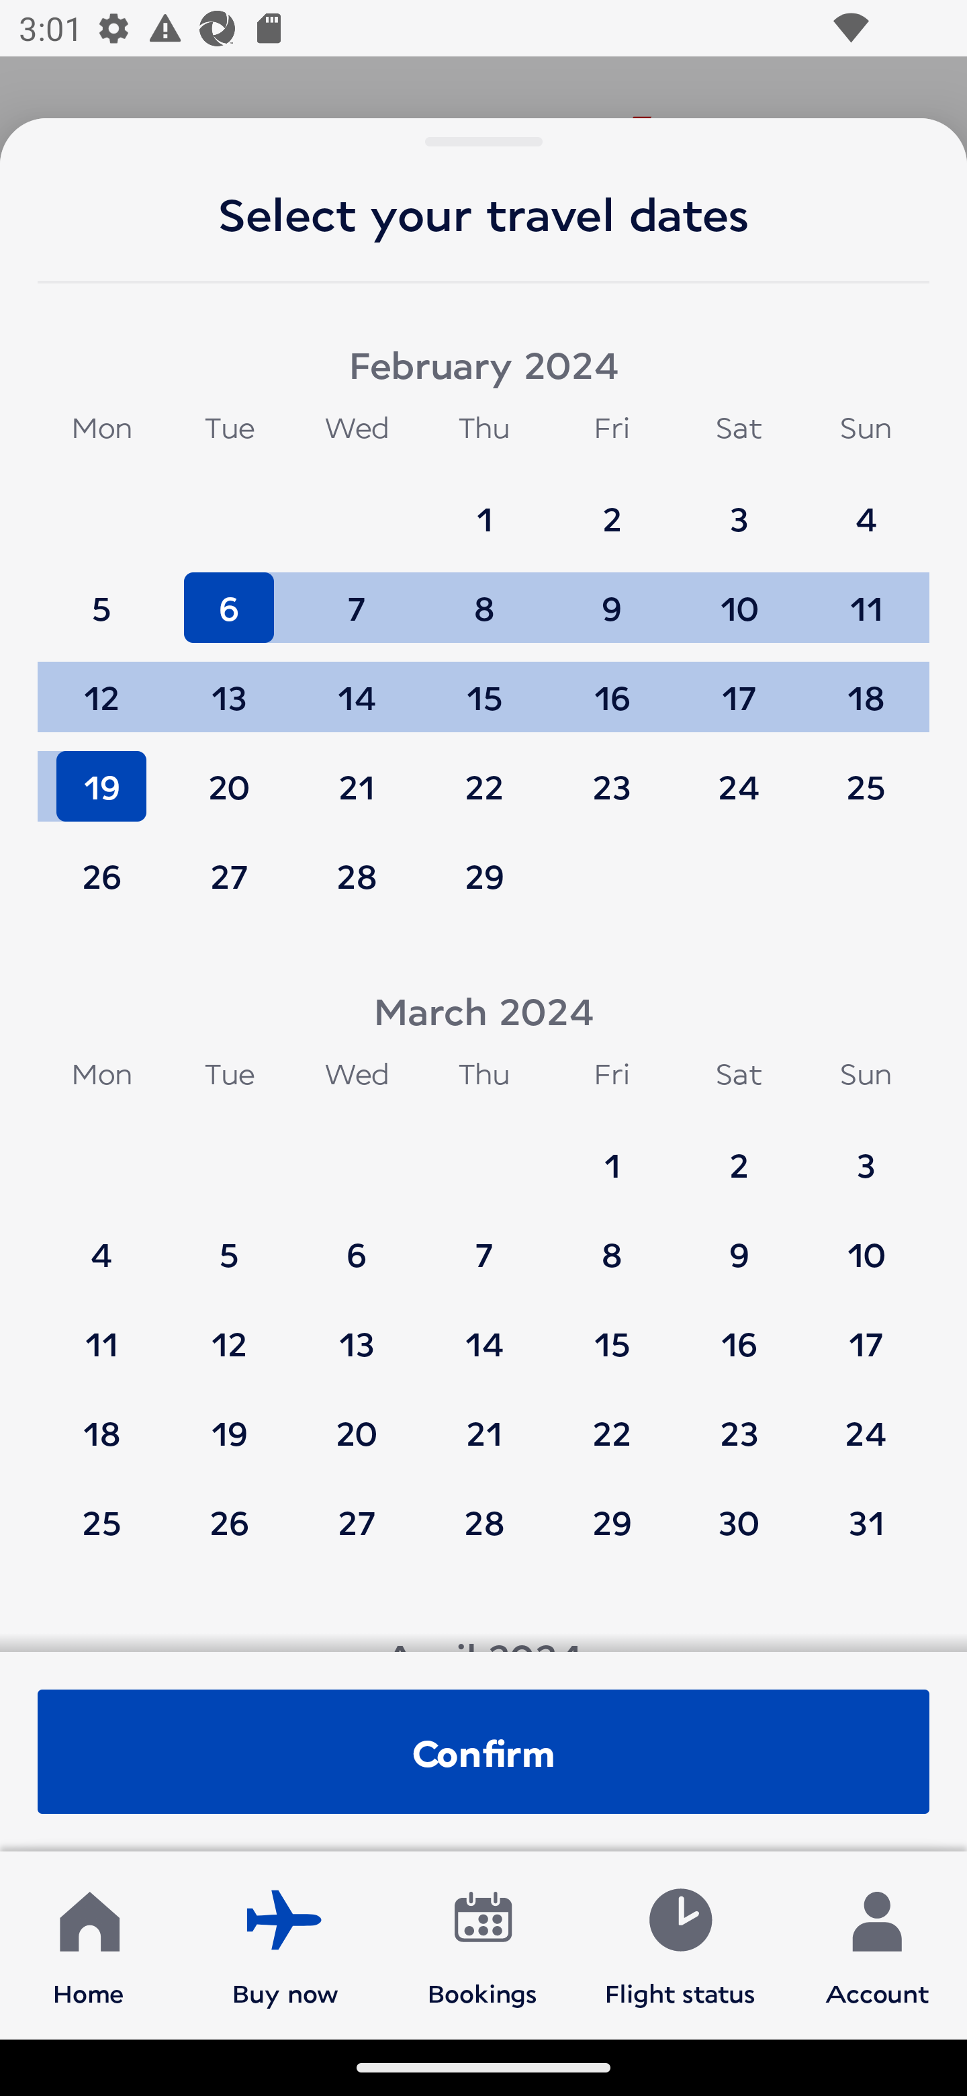 The image size is (967, 2096). What do you see at coordinates (484, 1331) in the screenshot?
I see `14` at bounding box center [484, 1331].